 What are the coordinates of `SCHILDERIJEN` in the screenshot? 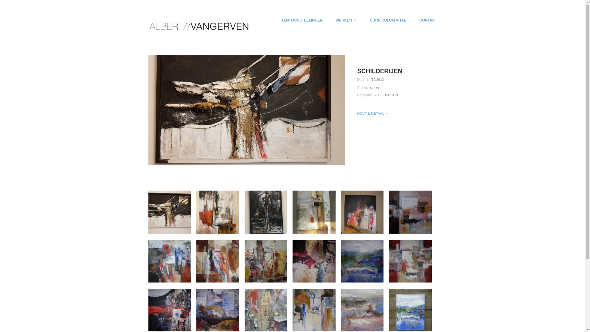 It's located at (385, 95).